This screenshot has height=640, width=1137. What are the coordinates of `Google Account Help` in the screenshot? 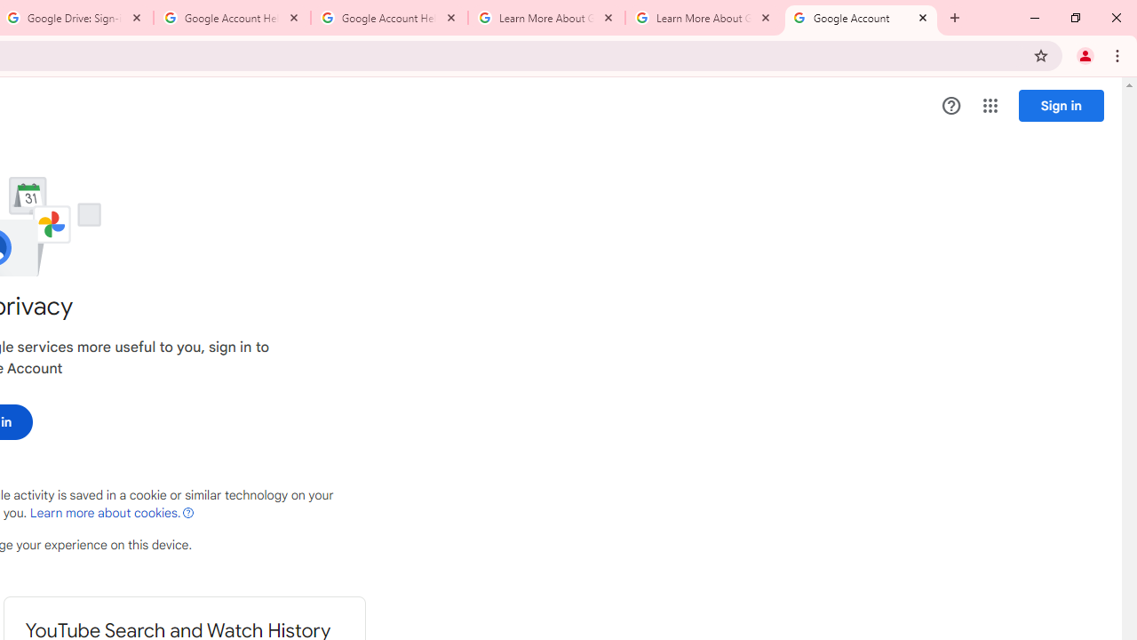 It's located at (389, 18).